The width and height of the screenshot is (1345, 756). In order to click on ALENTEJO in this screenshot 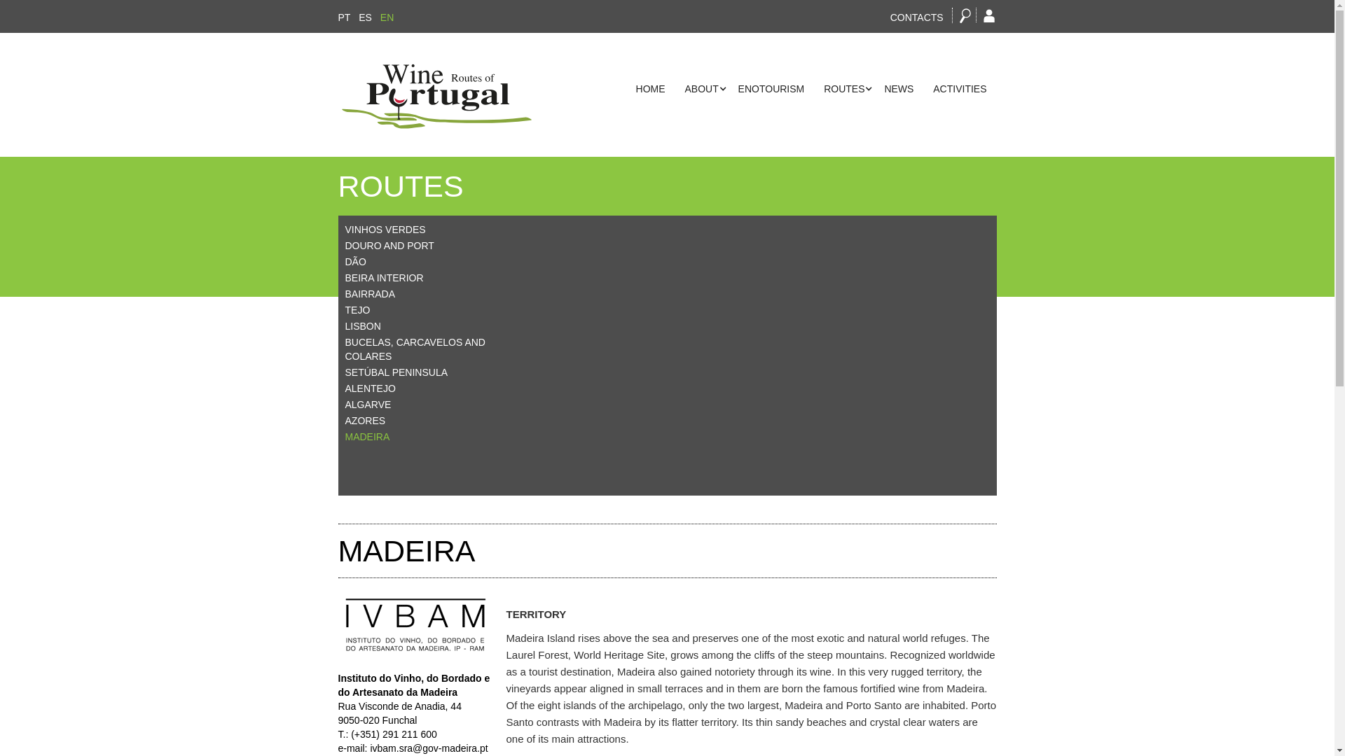, I will do `click(419, 388)`.